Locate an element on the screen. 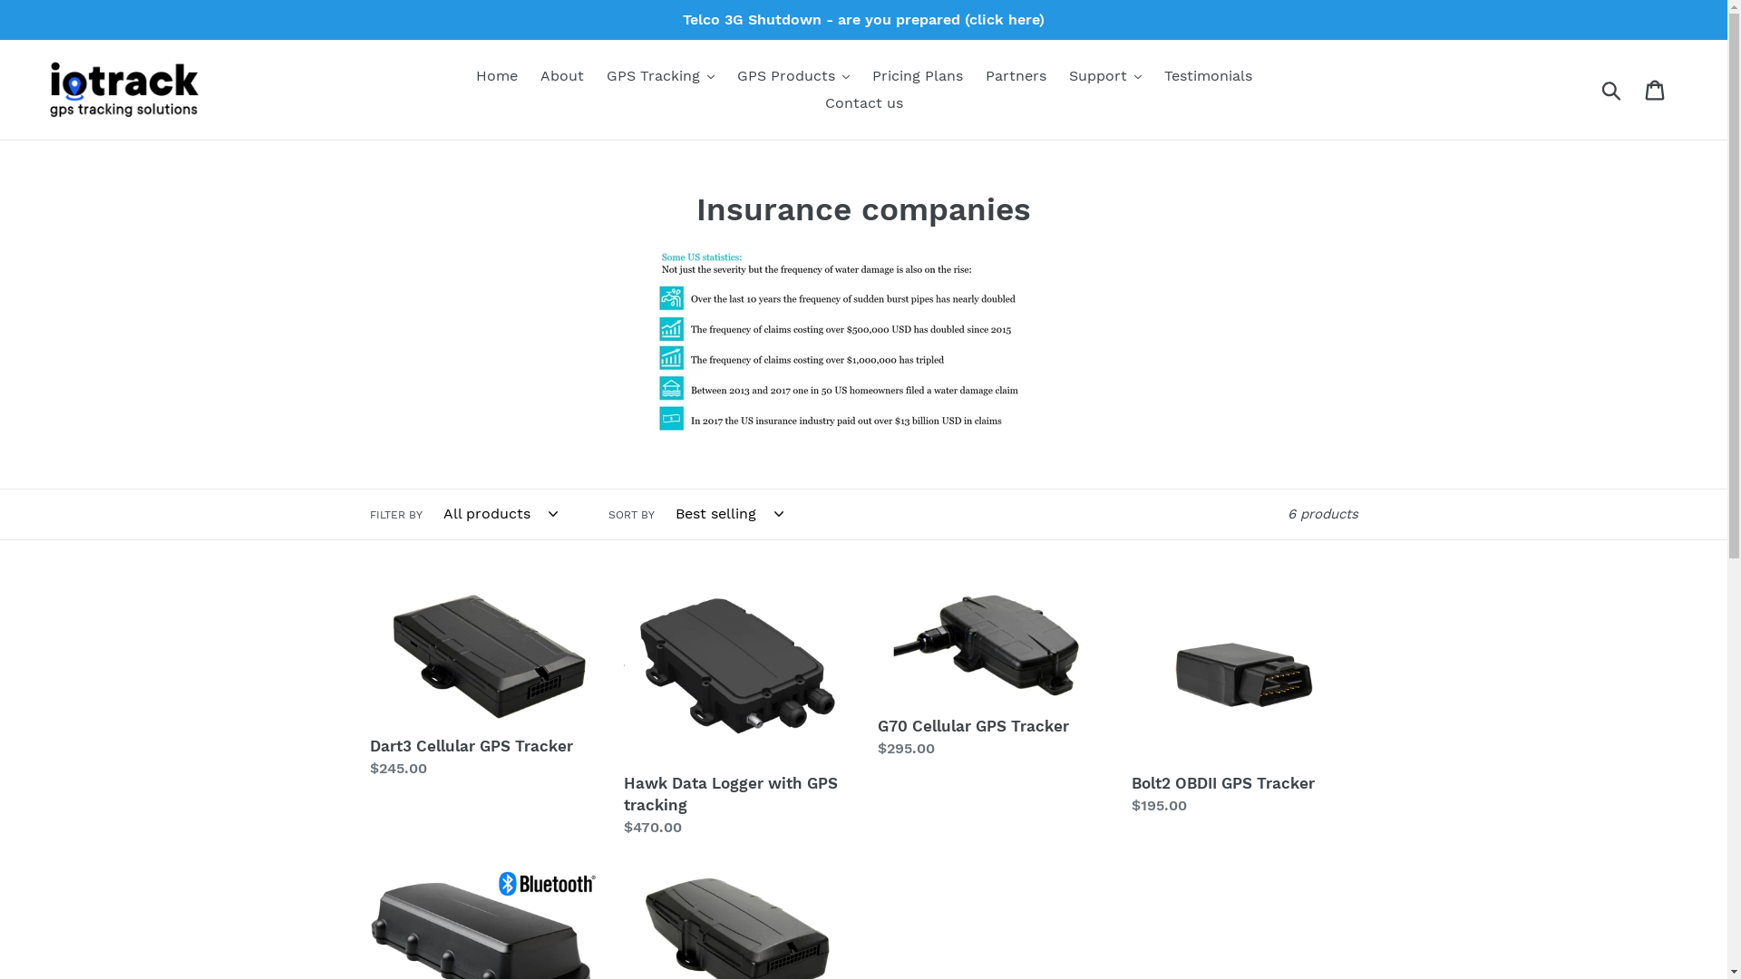 Image resolution: width=1741 pixels, height=979 pixels. Telco 3G Shutdown - are you prepared (click here) is located at coordinates (863, 20).